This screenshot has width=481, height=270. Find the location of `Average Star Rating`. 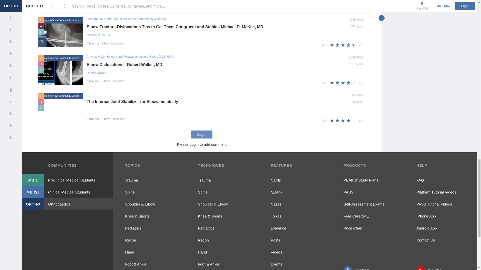

Average Star Rating is located at coordinates (325, 7).